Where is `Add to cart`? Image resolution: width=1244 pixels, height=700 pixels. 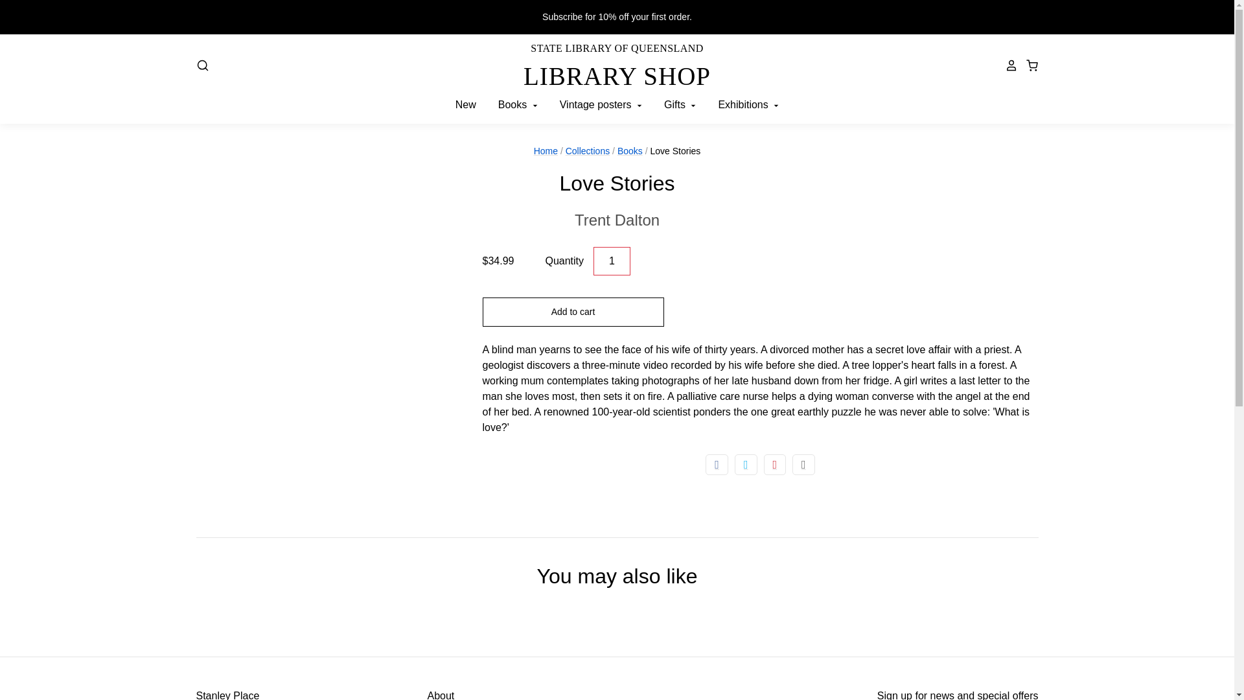 Add to cart is located at coordinates (612, 261).